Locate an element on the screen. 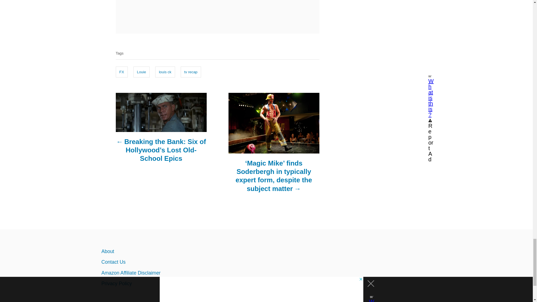 The image size is (537, 302). Contact Us is located at coordinates (150, 262).